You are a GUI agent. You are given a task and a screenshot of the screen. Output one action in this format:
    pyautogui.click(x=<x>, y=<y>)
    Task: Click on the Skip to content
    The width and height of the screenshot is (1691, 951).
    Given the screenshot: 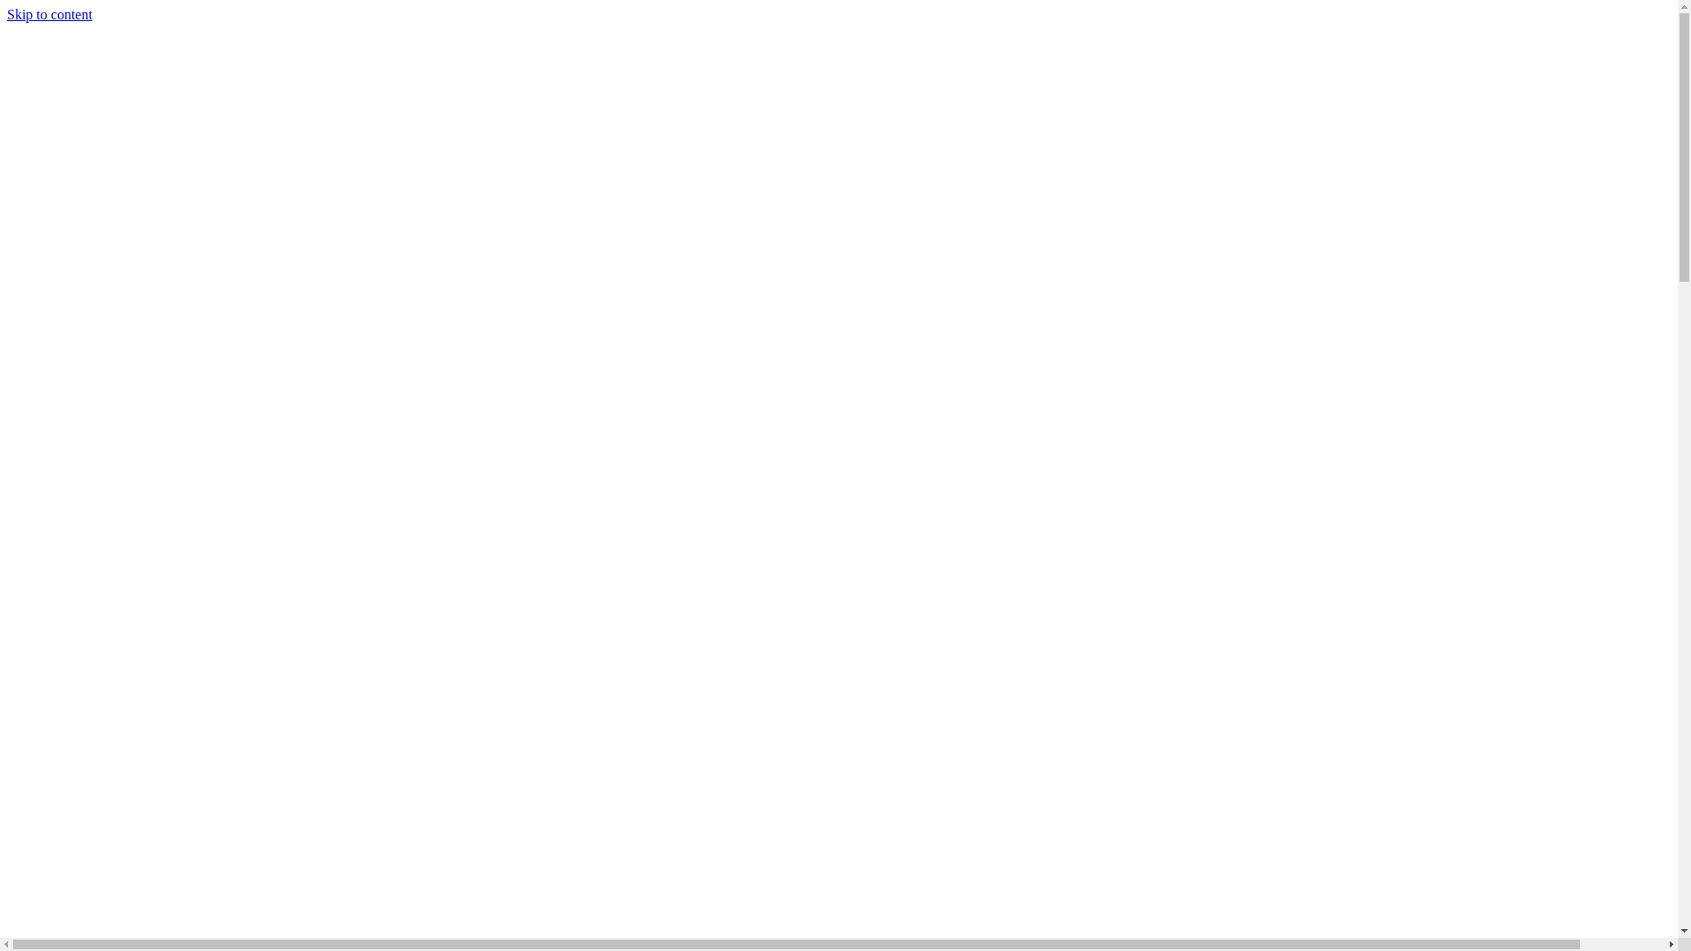 What is the action you would take?
    pyautogui.click(x=49, y=14)
    